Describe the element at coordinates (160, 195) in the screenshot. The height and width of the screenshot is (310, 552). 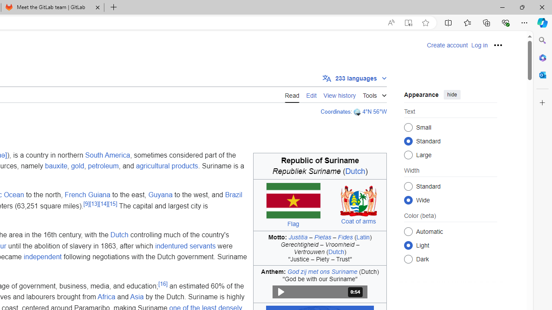
I see `Guyana` at that location.